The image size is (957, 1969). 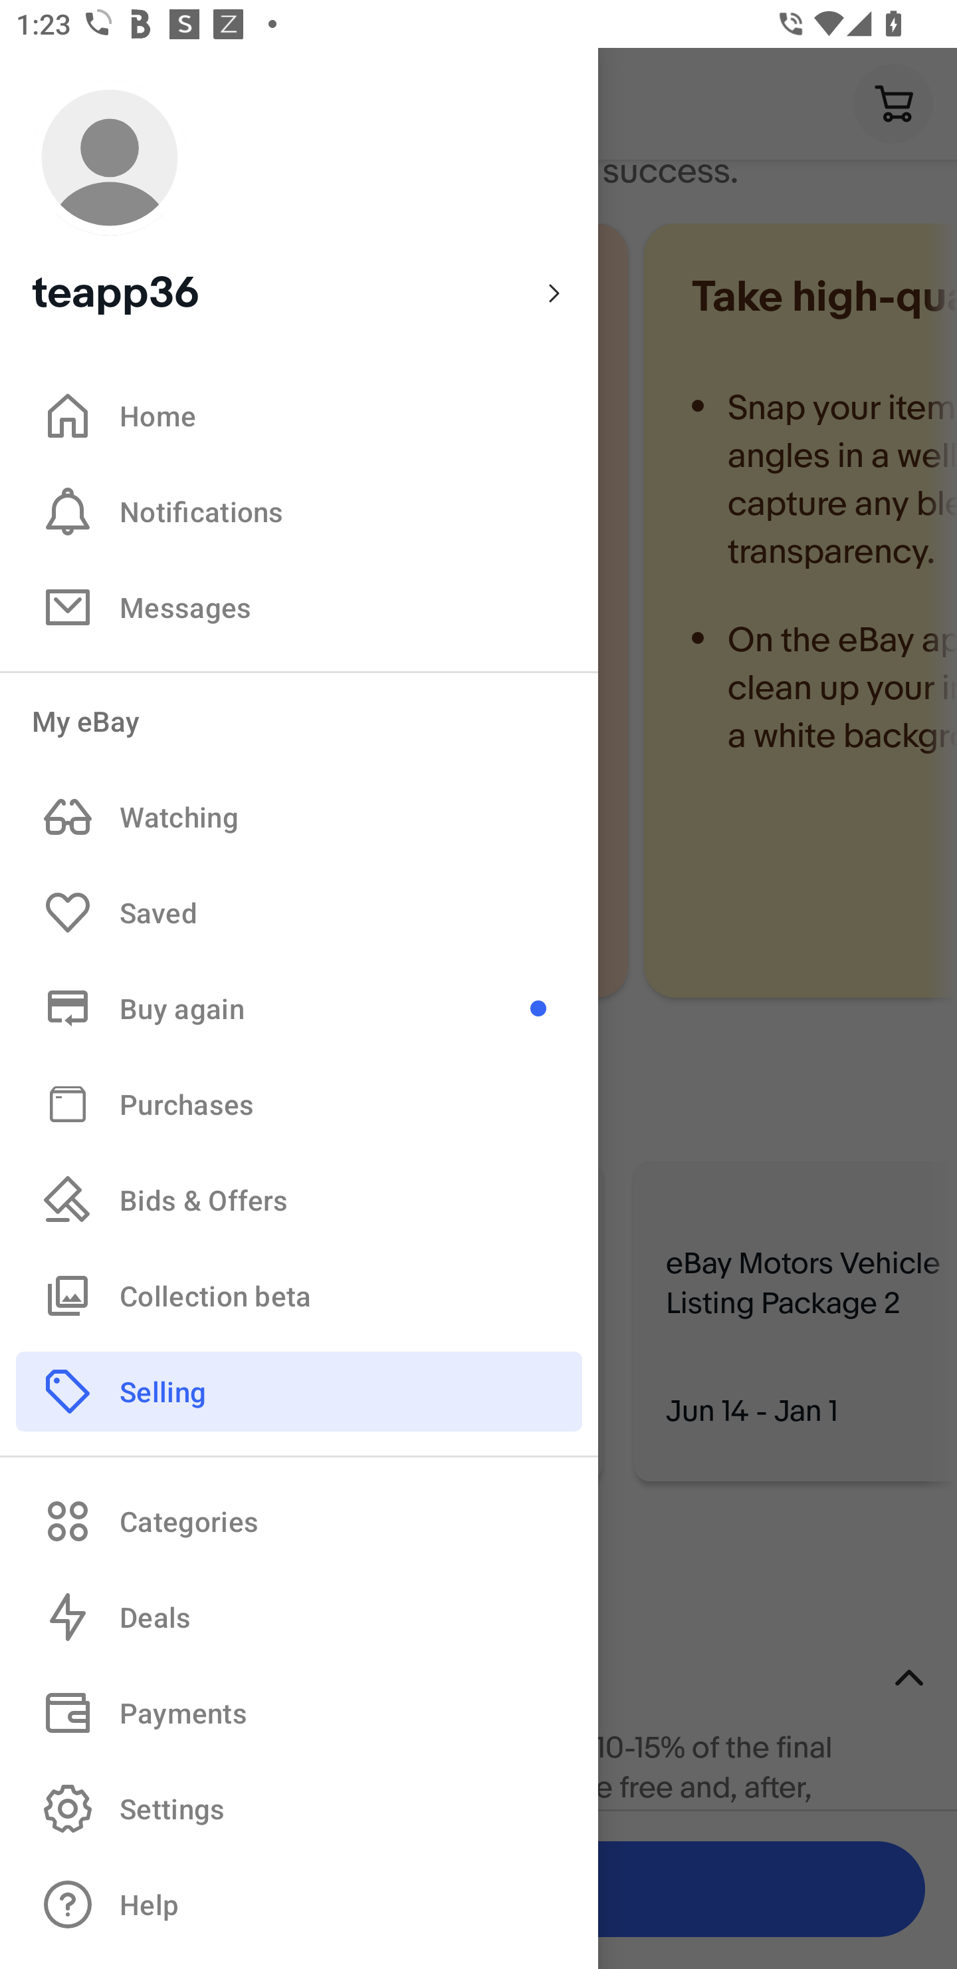 What do you see at coordinates (299, 1295) in the screenshot?
I see `Collection beta` at bounding box center [299, 1295].